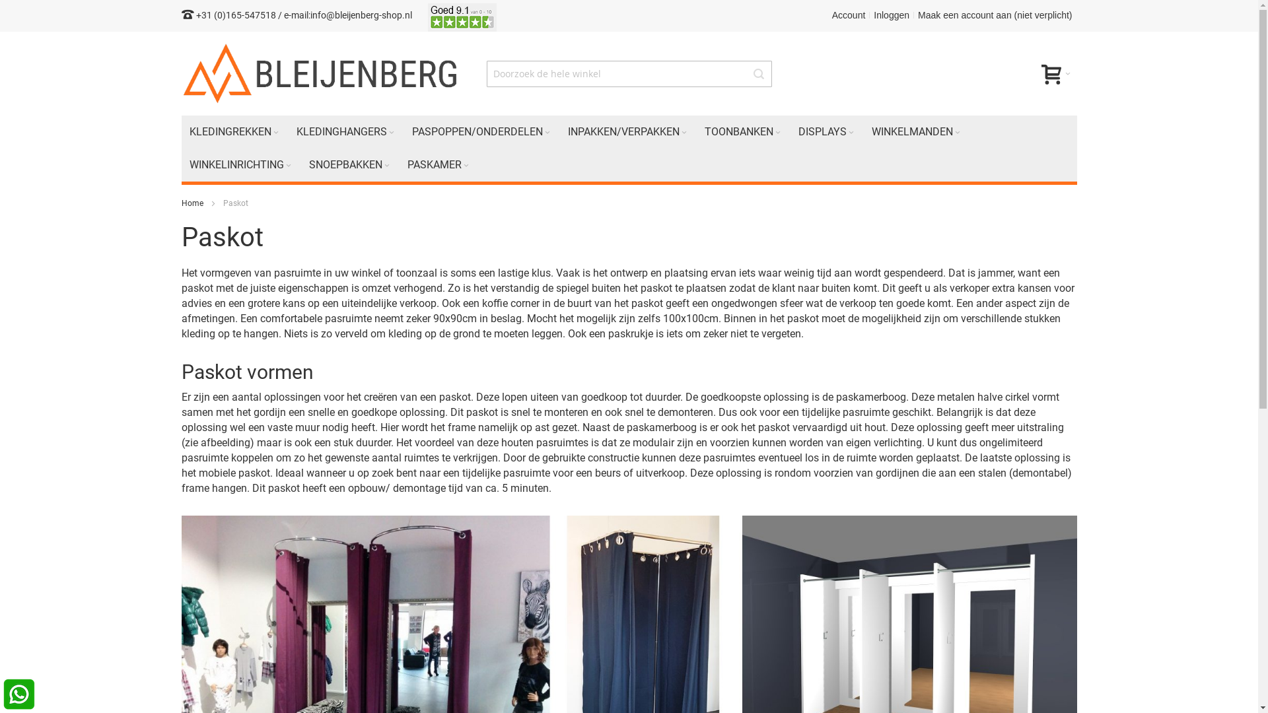 This screenshot has height=713, width=1268. Describe the element at coordinates (350, 165) in the screenshot. I see `SNOEPBAKKEN` at that location.